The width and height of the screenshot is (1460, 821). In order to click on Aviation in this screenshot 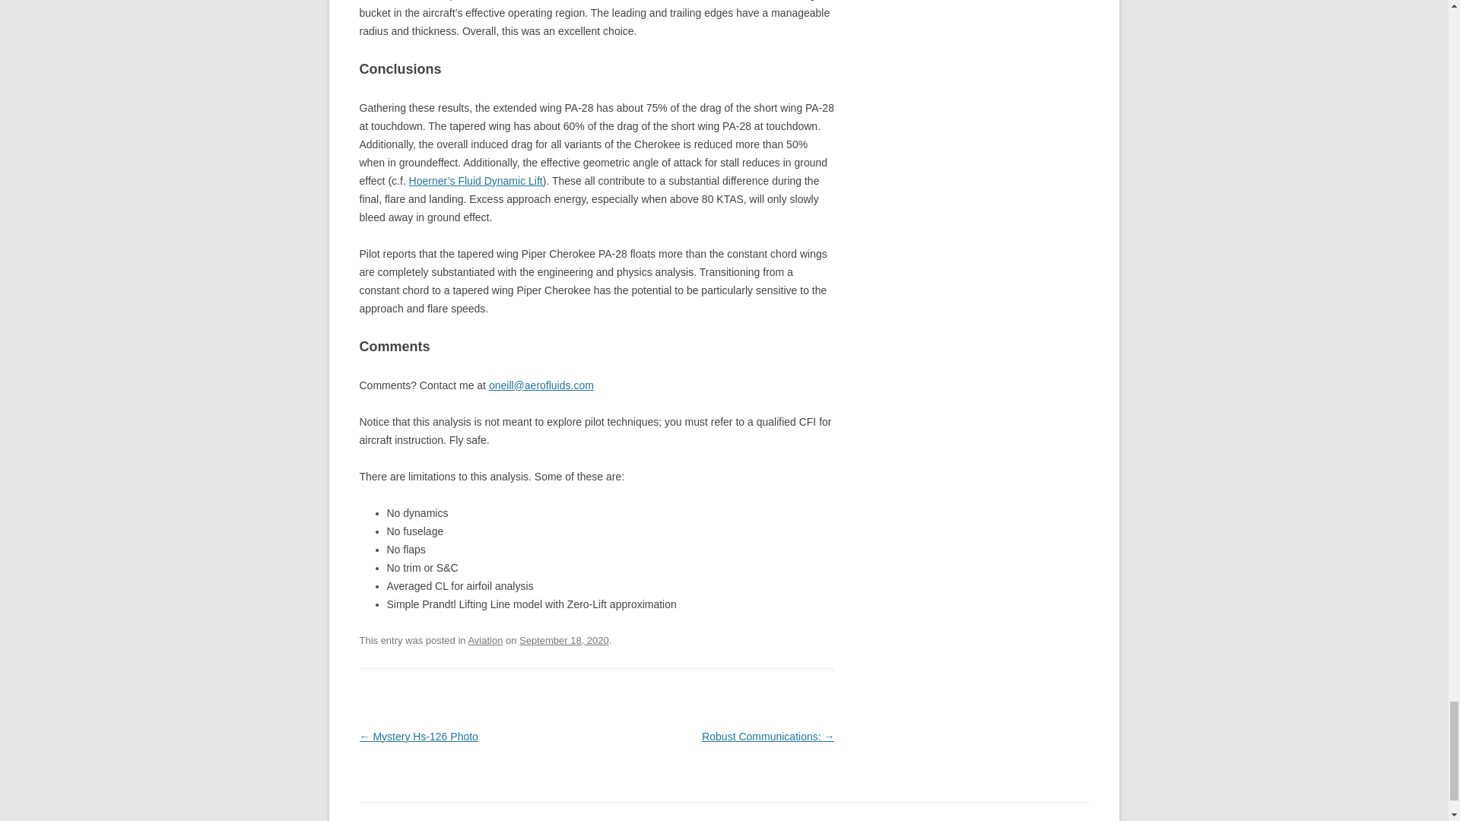, I will do `click(484, 640)`.